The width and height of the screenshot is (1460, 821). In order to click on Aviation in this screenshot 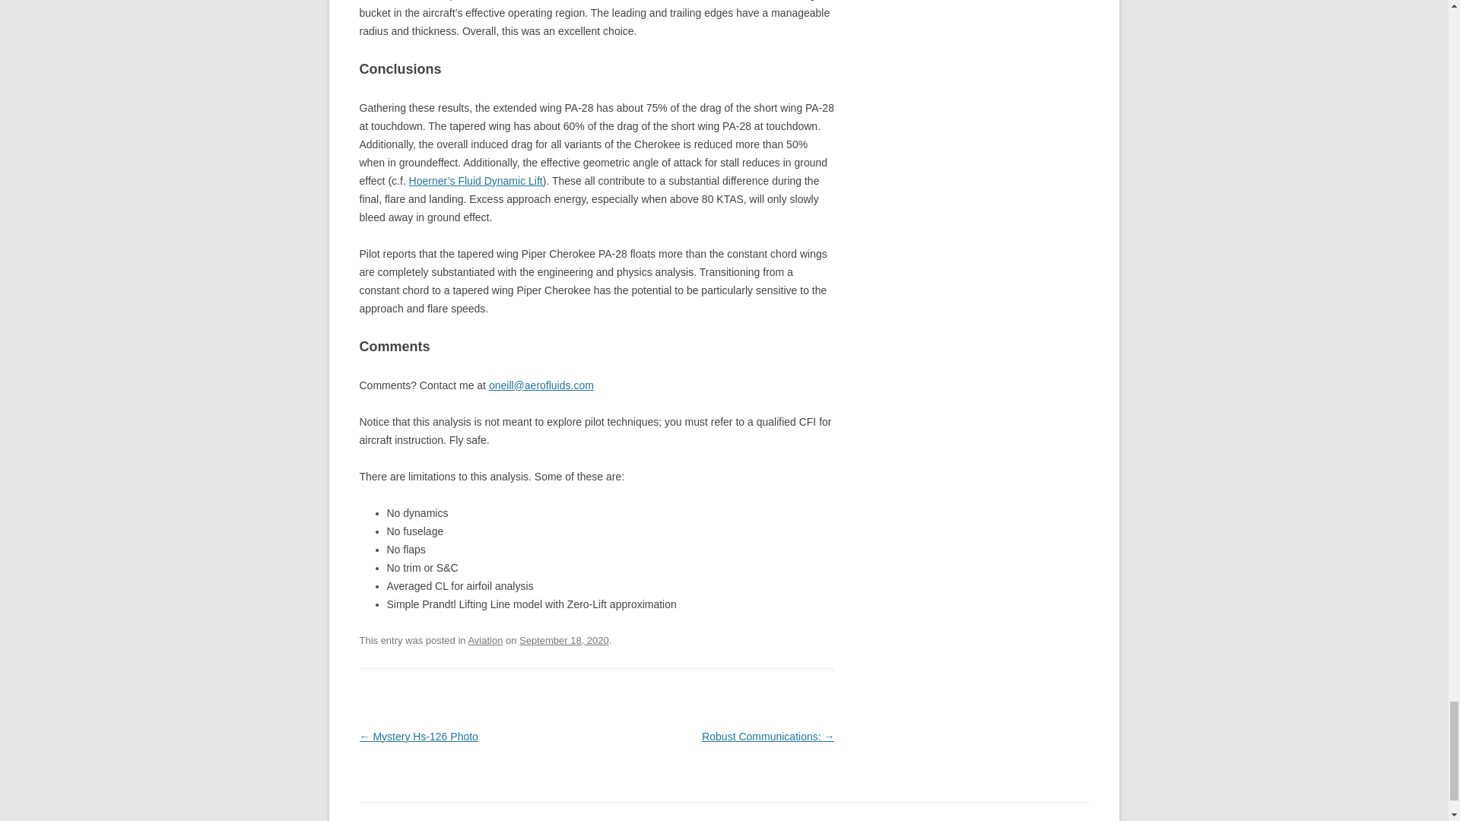, I will do `click(484, 640)`.